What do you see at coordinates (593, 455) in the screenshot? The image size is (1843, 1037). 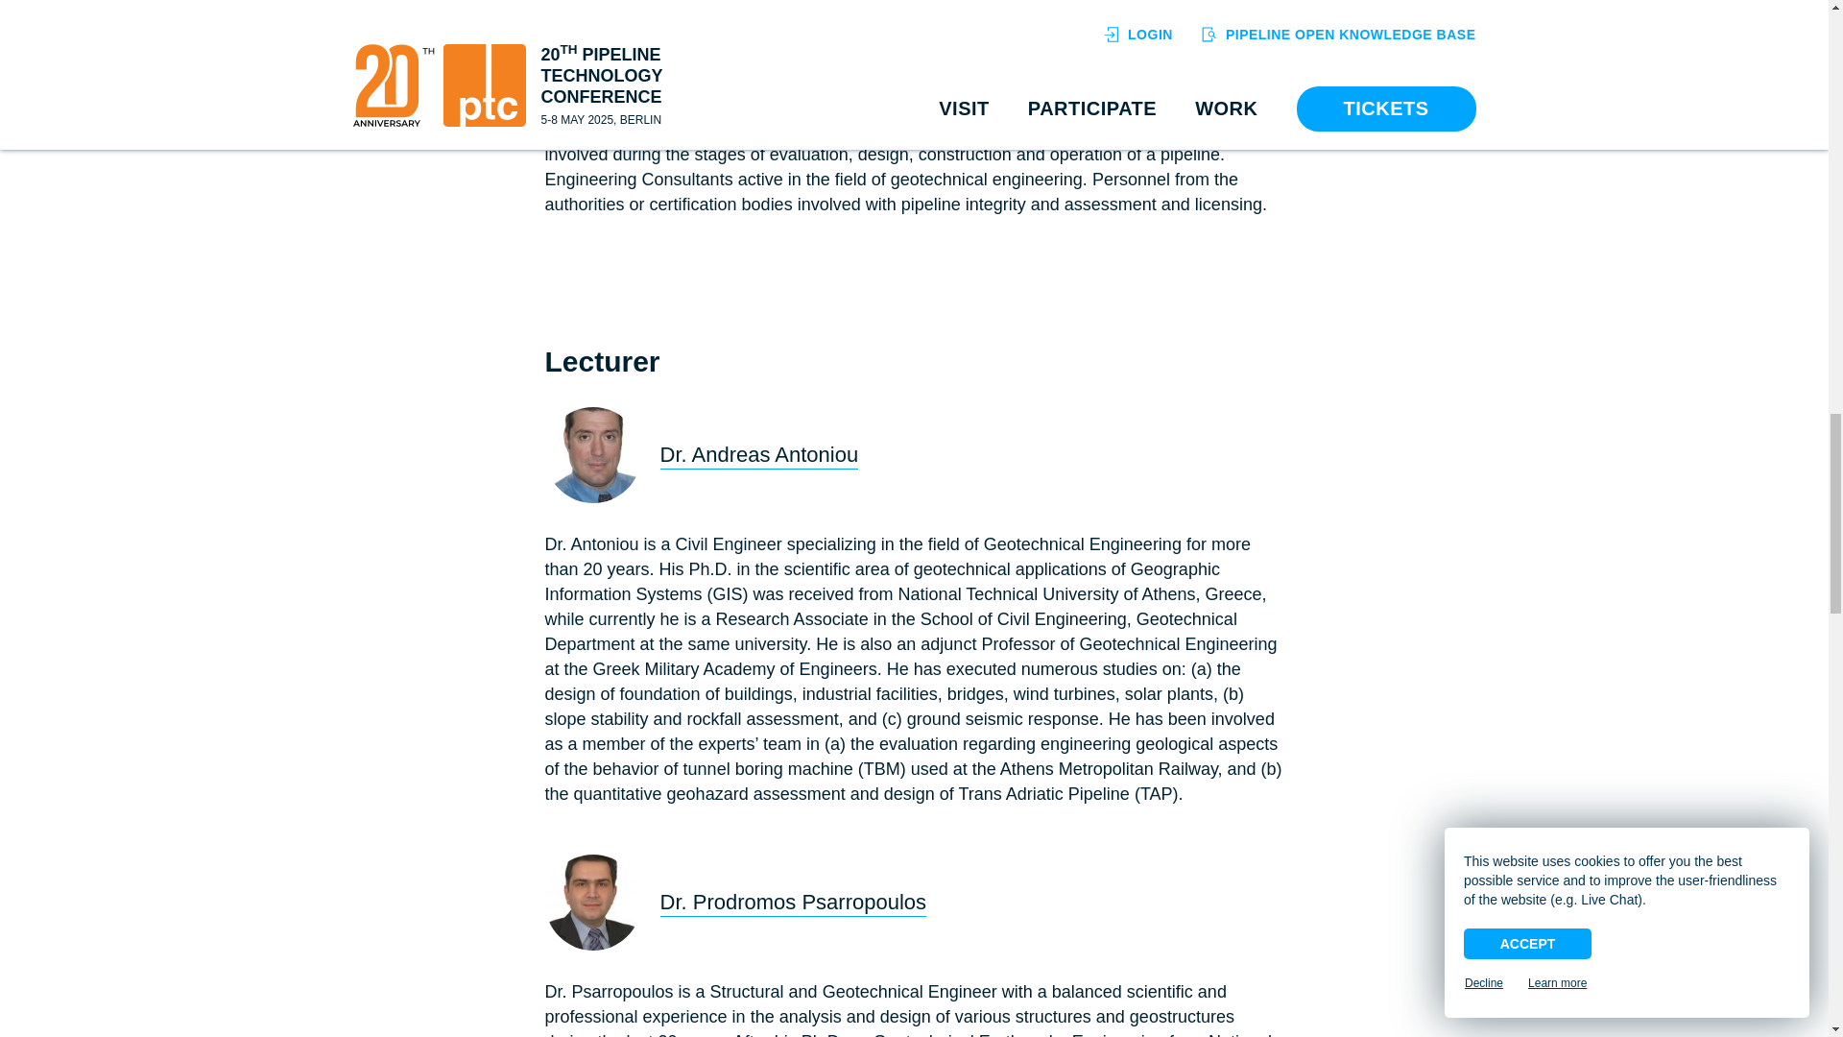 I see `Dr. Andreas Antoniou` at bounding box center [593, 455].